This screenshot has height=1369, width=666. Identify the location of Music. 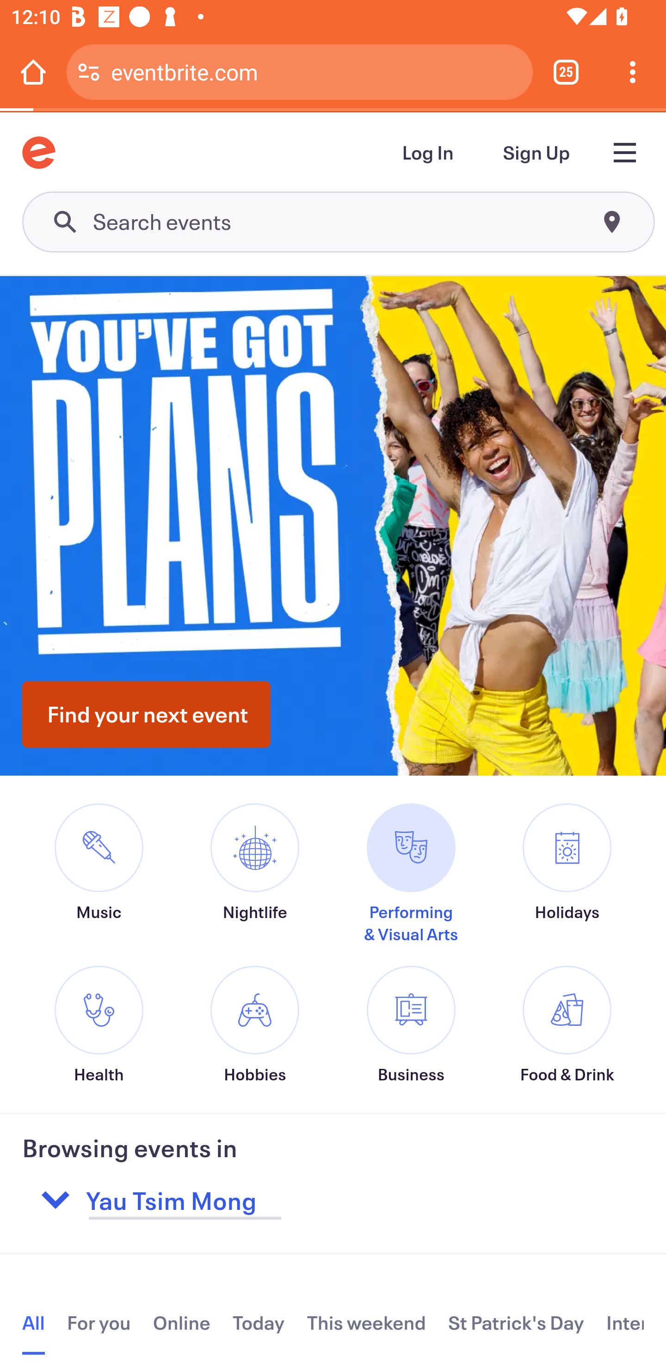
(99, 884).